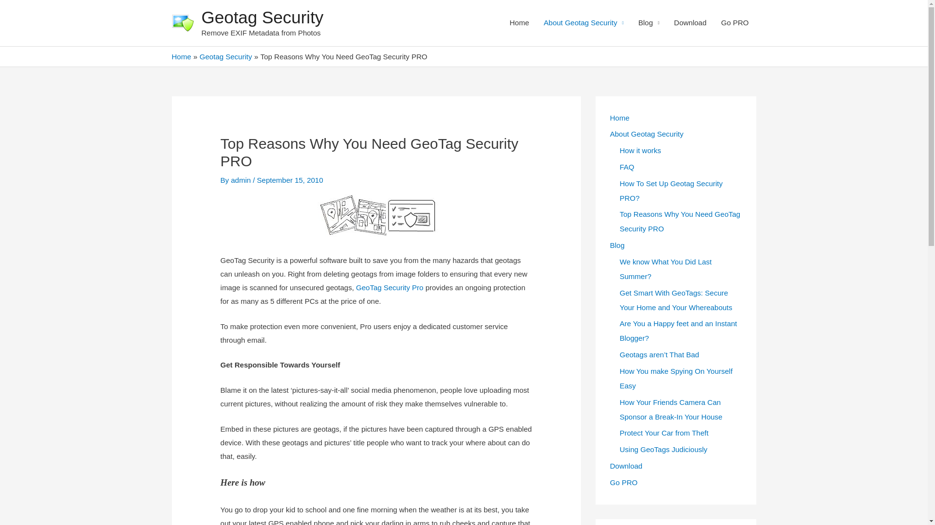 The image size is (935, 525). What do you see at coordinates (226, 56) in the screenshot?
I see `Geotag Security` at bounding box center [226, 56].